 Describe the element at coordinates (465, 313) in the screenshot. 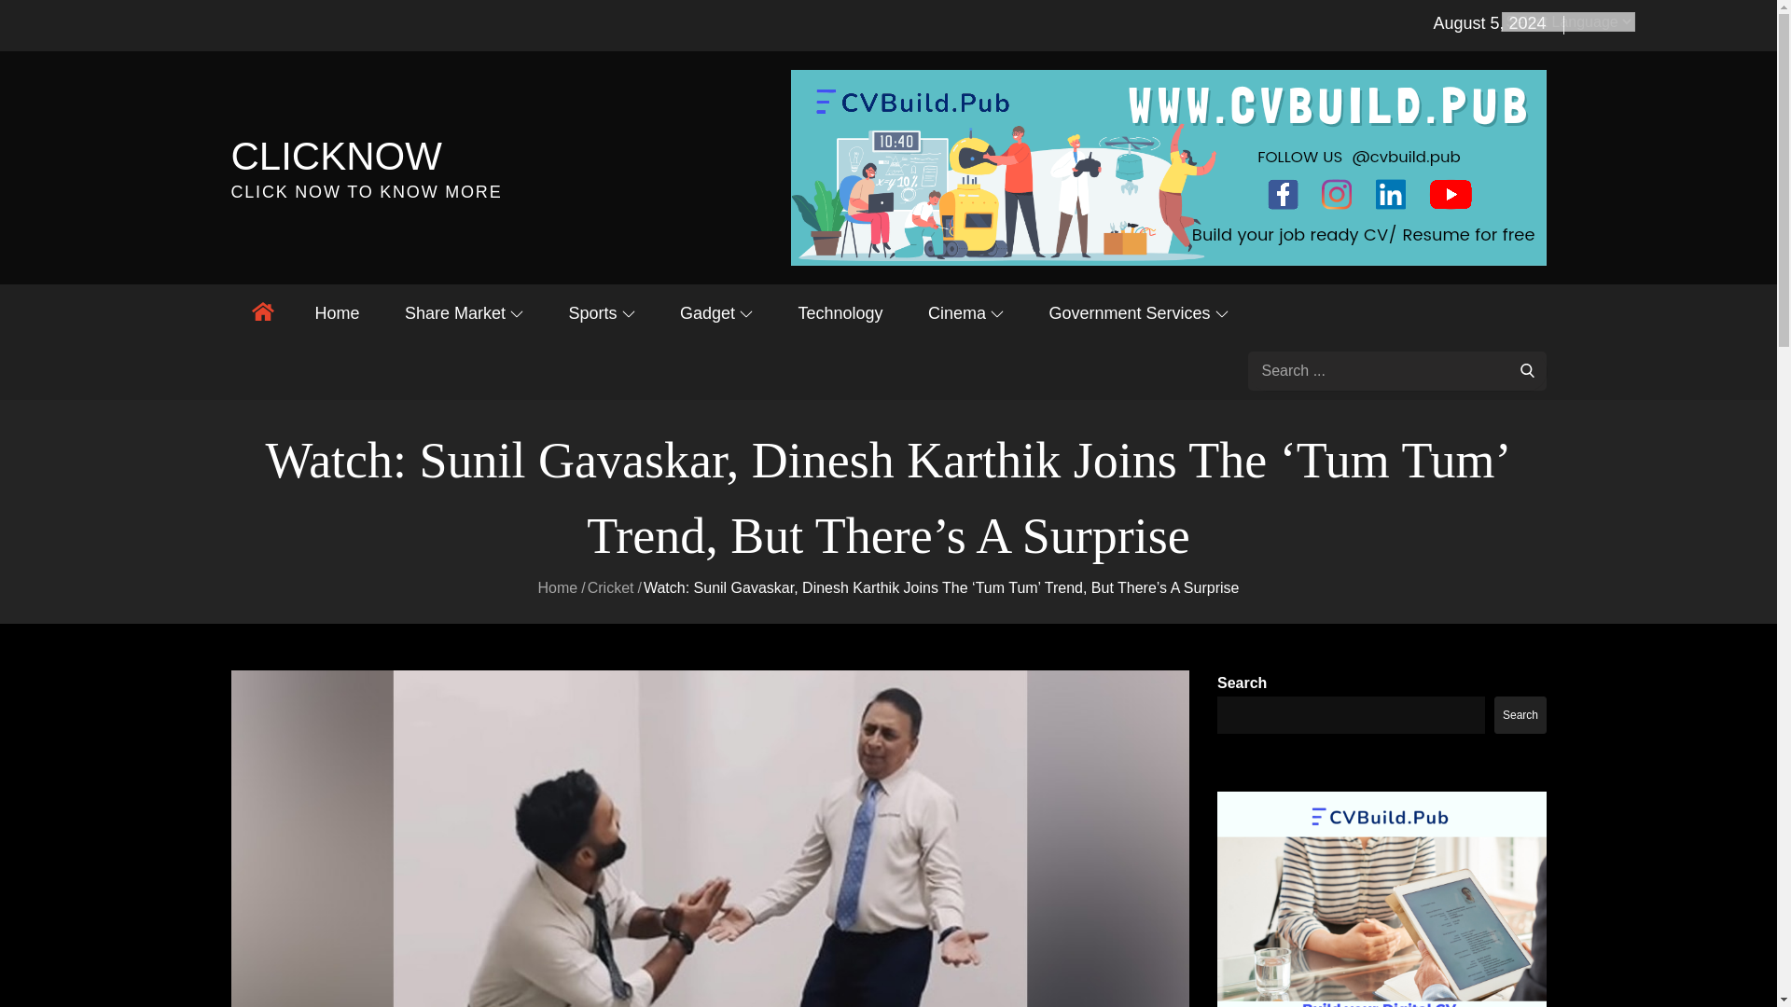

I see `Share Market` at that location.